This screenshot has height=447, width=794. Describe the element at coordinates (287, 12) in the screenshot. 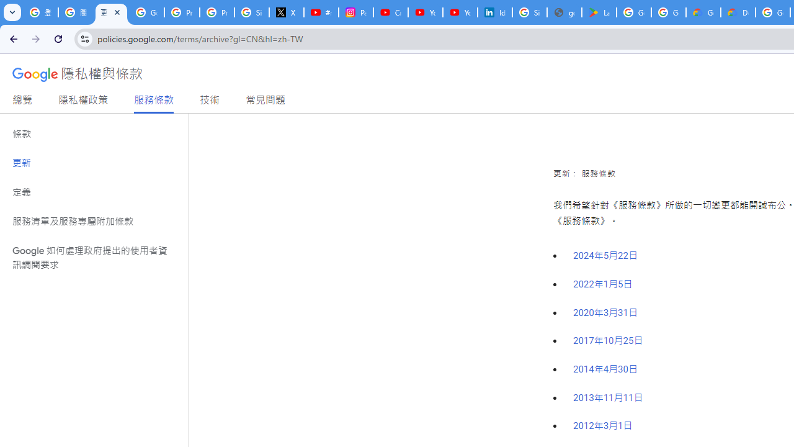

I see `X` at that location.